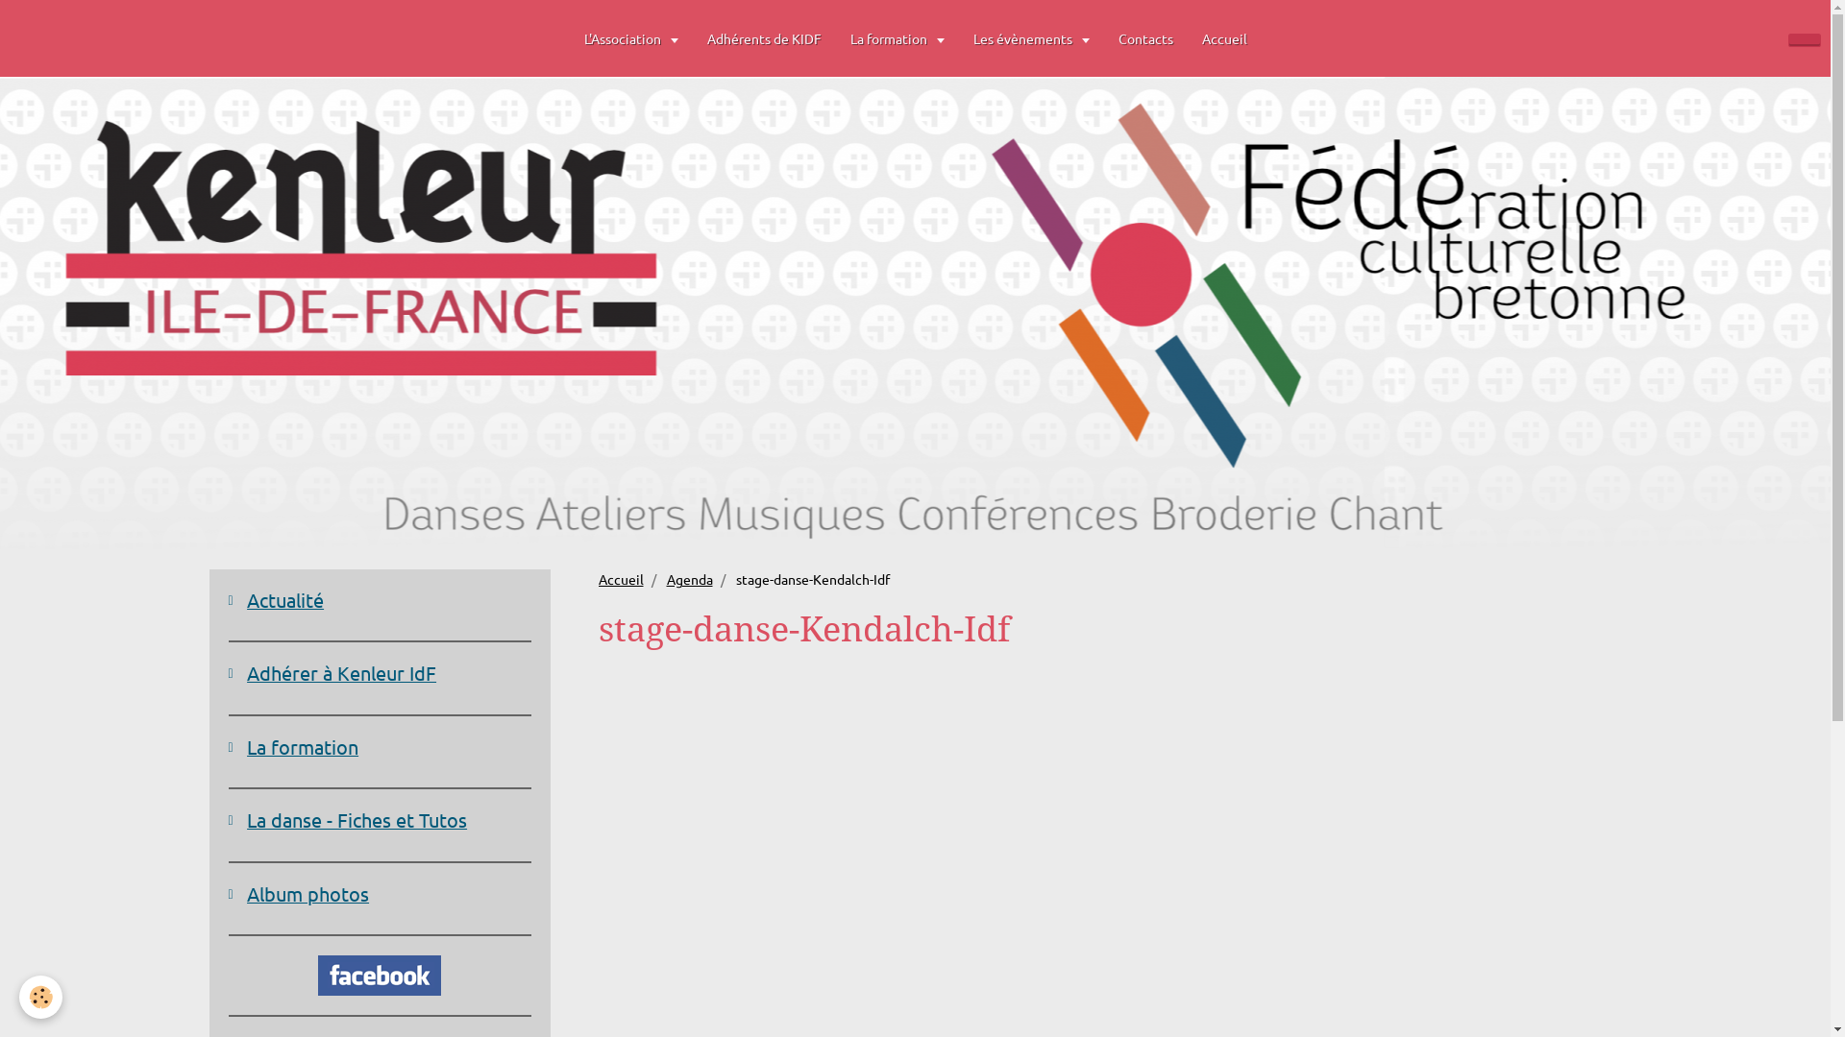 Image resolution: width=1845 pixels, height=1037 pixels. Describe the element at coordinates (690, 579) in the screenshot. I see `Agenda` at that location.